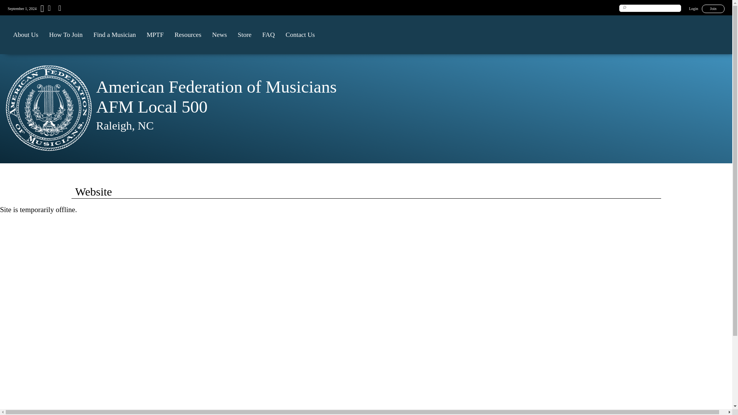 Image resolution: width=738 pixels, height=415 pixels. Describe the element at coordinates (300, 35) in the screenshot. I see `Contact Us` at that location.